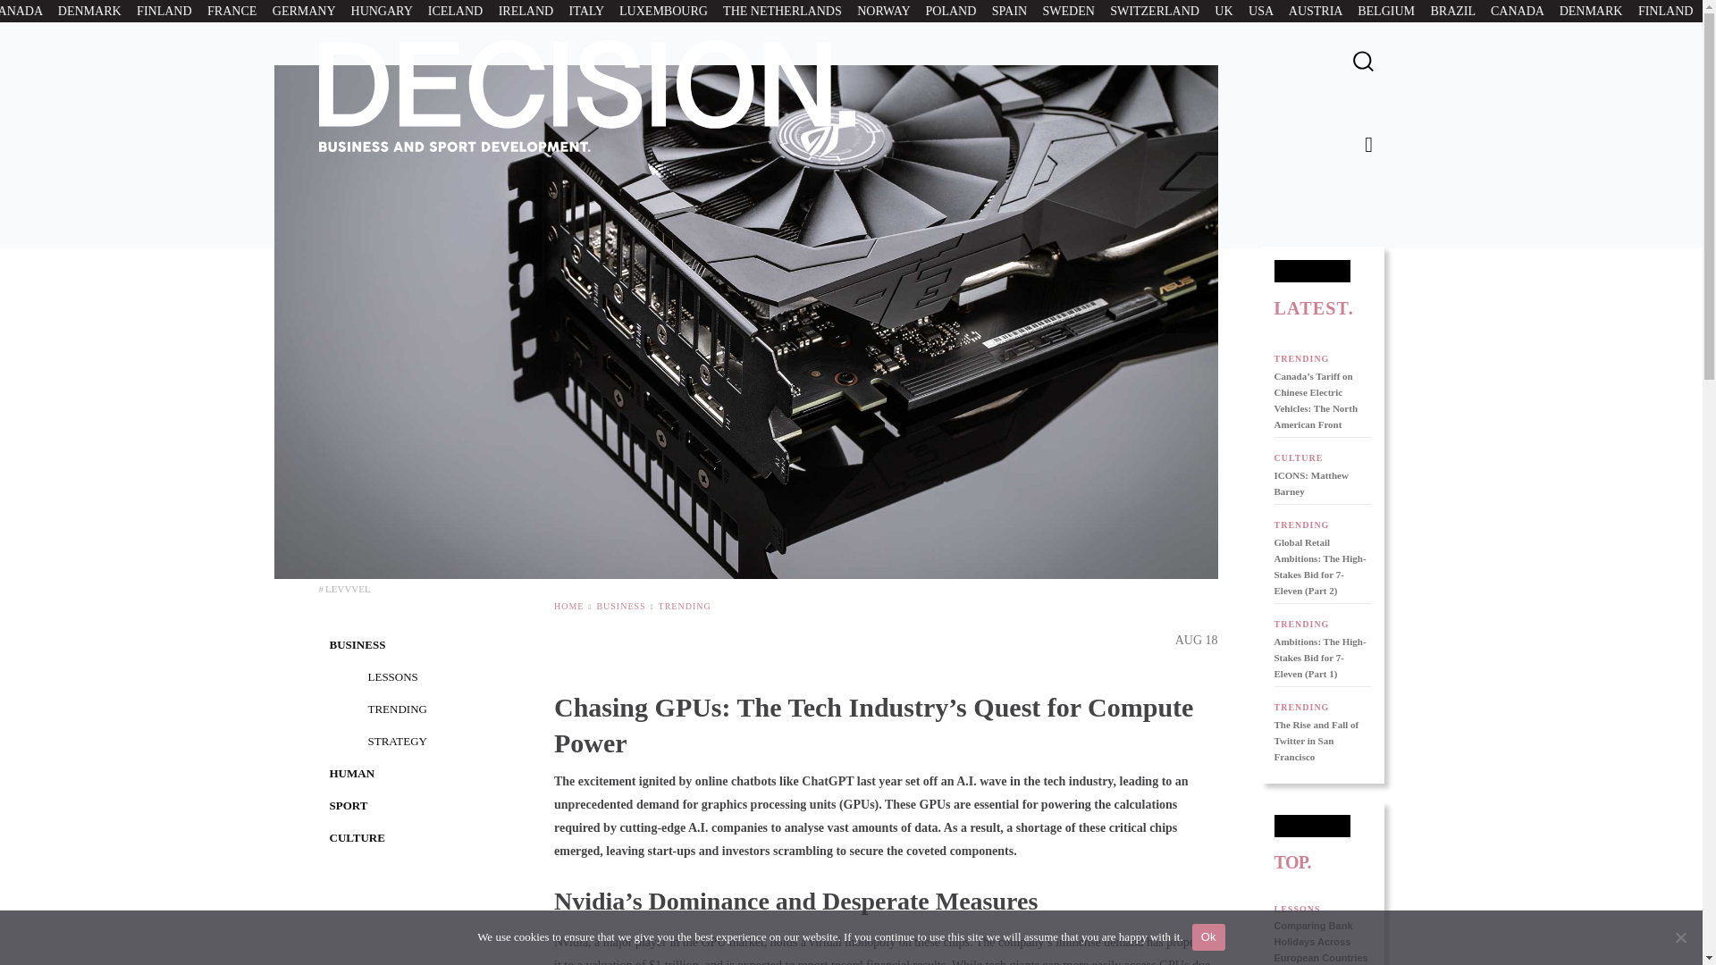 This screenshot has width=1716, height=965. I want to click on View all posts in Business, so click(620, 606).